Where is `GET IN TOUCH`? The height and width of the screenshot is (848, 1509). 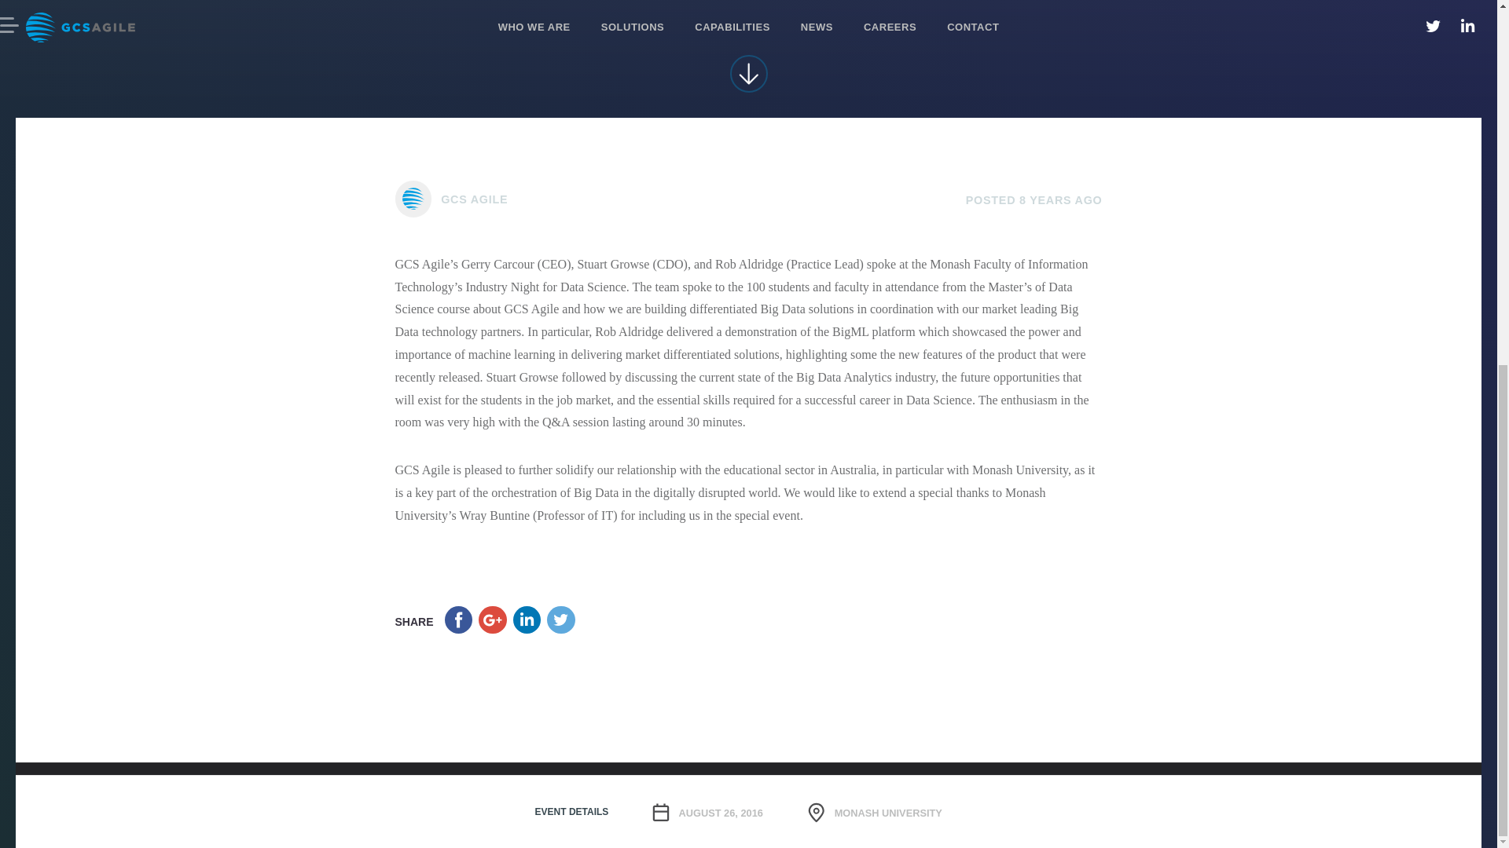
GET IN TOUCH is located at coordinates (748, 796).